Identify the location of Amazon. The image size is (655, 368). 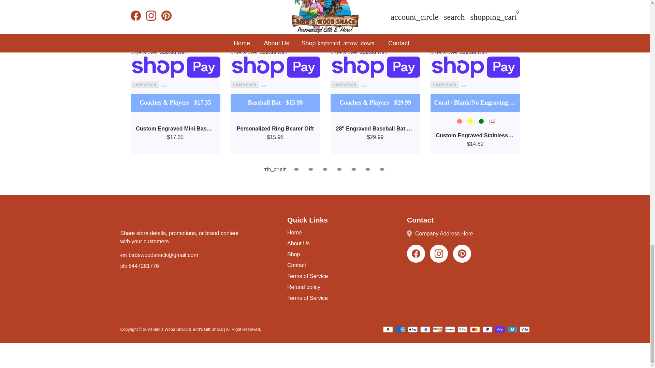
(388, 329).